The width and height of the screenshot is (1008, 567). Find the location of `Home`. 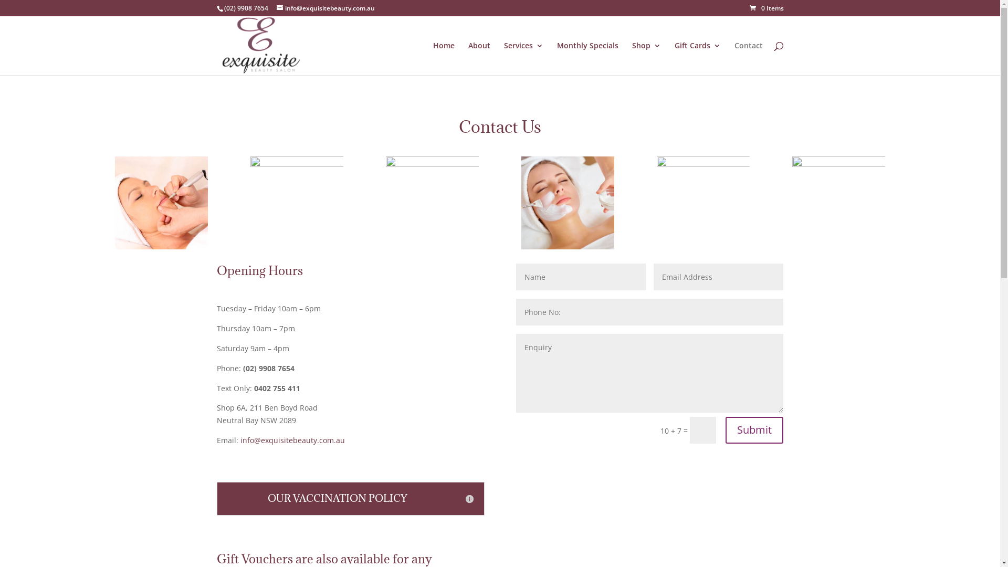

Home is located at coordinates (443, 59).